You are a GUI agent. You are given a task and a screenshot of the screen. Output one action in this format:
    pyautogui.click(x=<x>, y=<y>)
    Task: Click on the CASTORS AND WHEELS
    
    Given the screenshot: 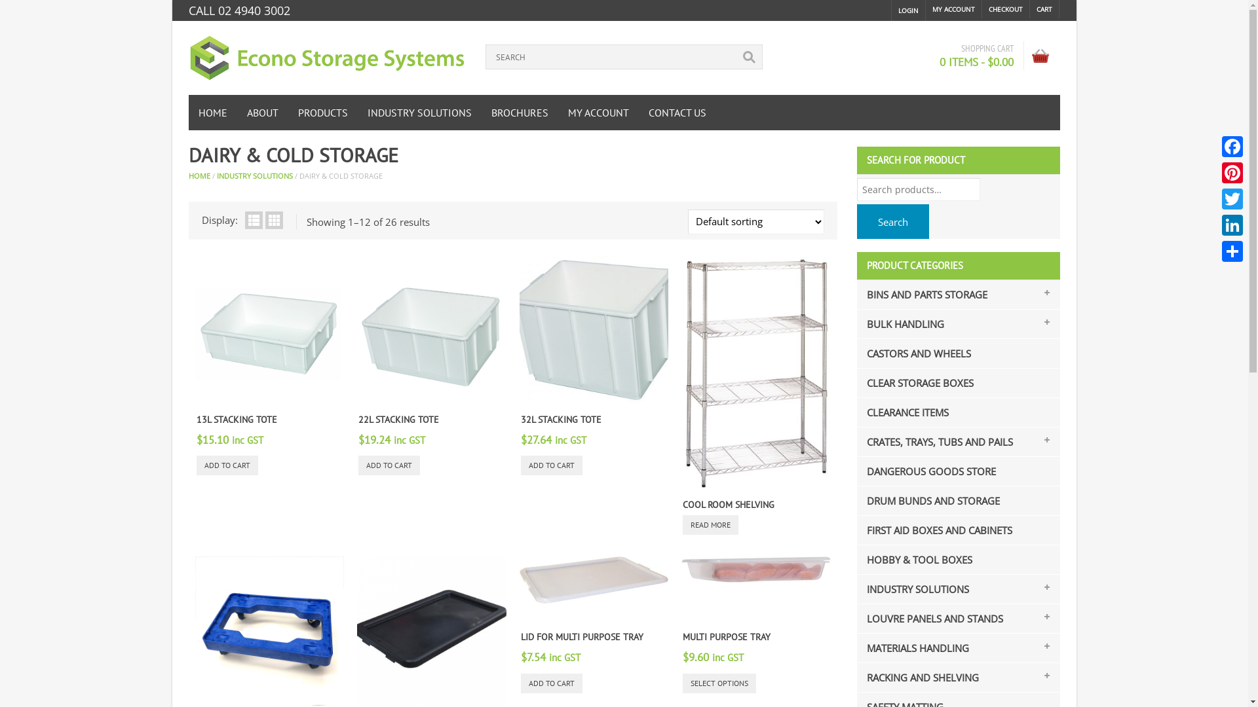 What is the action you would take?
    pyautogui.click(x=915, y=353)
    